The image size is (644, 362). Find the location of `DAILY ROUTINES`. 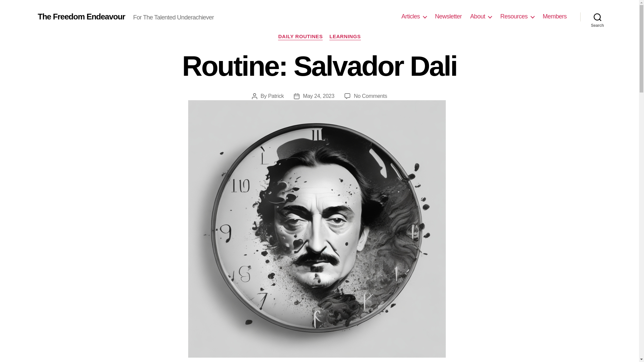

DAILY ROUTINES is located at coordinates (300, 37).